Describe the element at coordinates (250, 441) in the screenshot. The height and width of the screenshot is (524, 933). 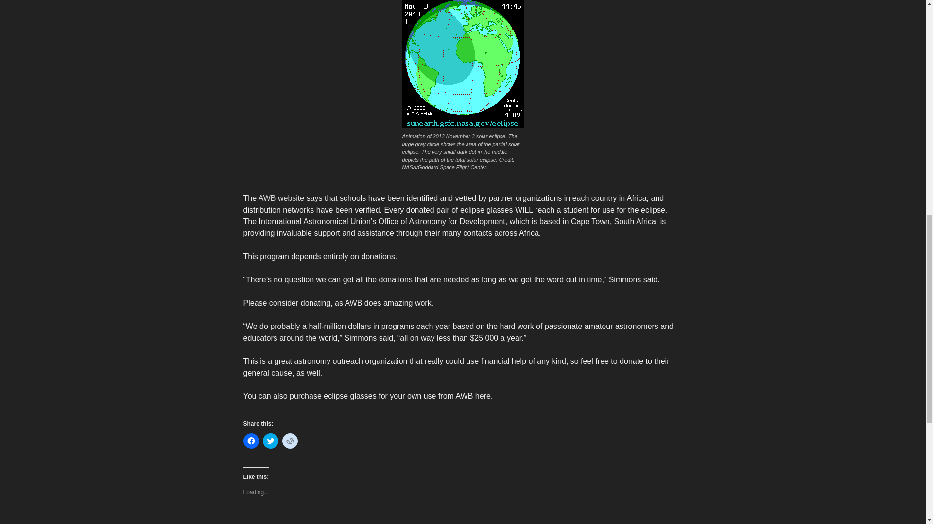
I see `Click to share on Facebook` at that location.